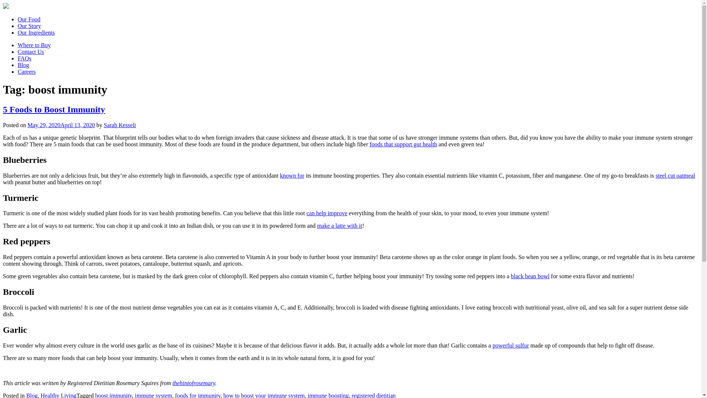  What do you see at coordinates (113, 395) in the screenshot?
I see `boost immunity` at bounding box center [113, 395].